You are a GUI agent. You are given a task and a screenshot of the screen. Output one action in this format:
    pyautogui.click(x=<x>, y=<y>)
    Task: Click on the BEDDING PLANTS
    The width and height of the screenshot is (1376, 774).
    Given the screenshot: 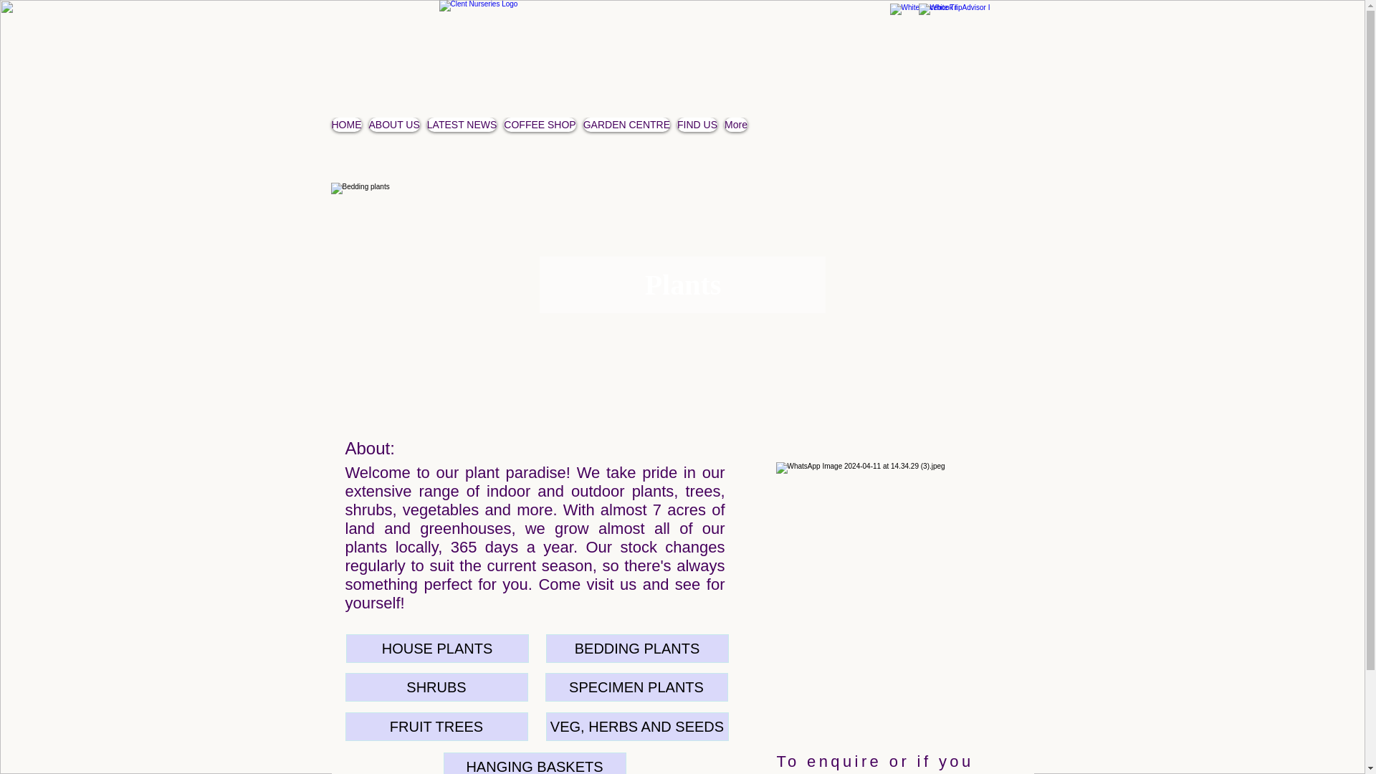 What is the action you would take?
    pyautogui.click(x=638, y=648)
    